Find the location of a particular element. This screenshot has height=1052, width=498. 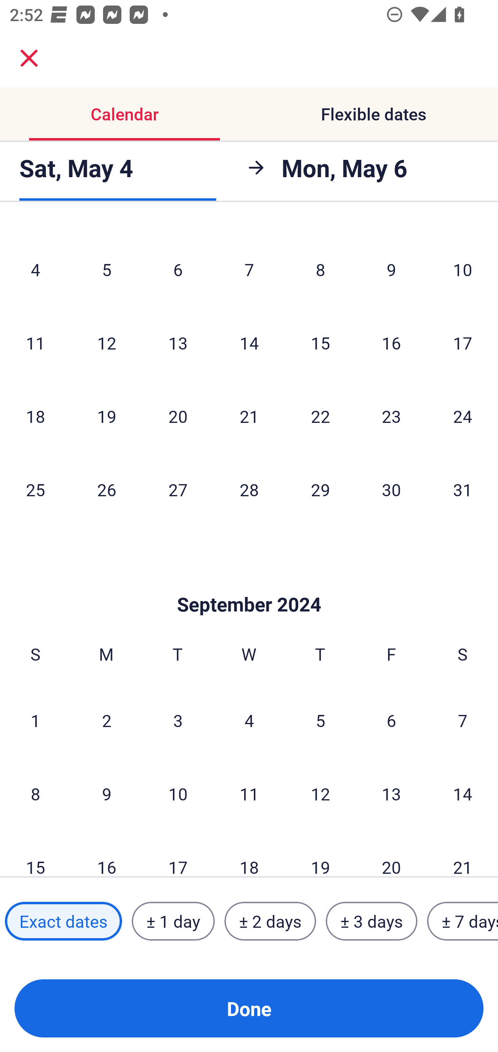

17 Tuesday, September 17, 2024 is located at coordinates (178, 853).